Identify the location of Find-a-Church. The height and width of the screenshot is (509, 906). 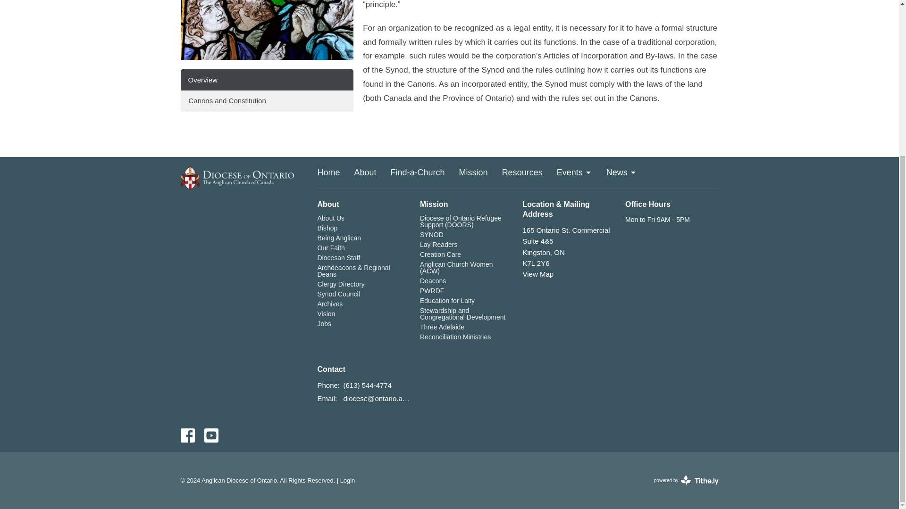
(417, 173).